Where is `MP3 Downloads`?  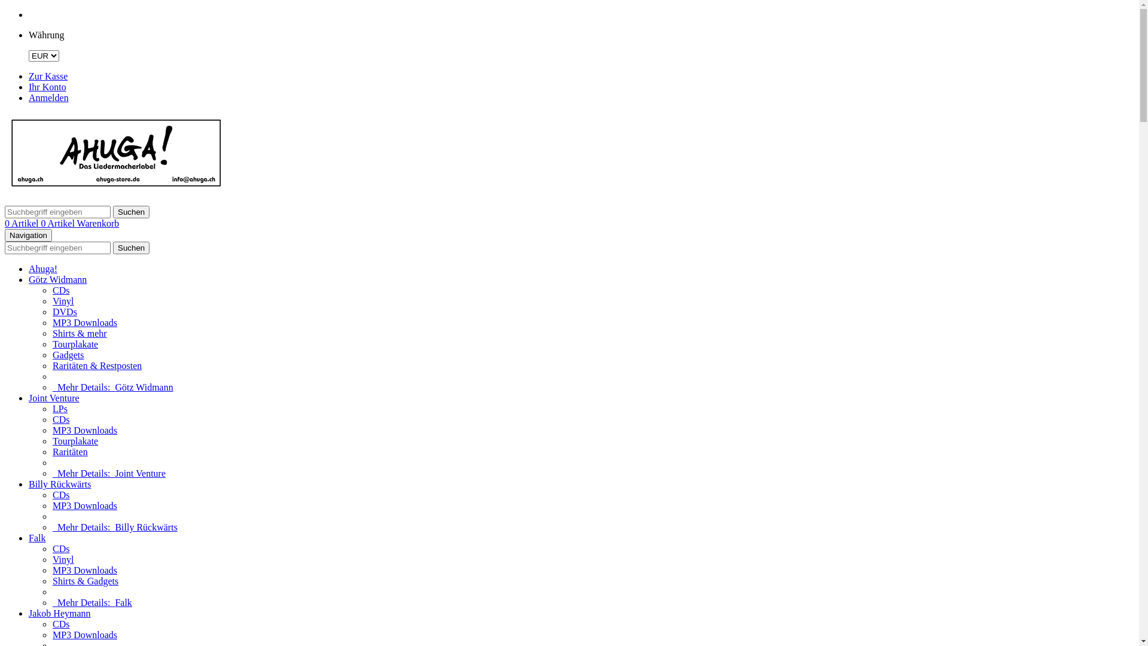 MP3 Downloads is located at coordinates (85, 635).